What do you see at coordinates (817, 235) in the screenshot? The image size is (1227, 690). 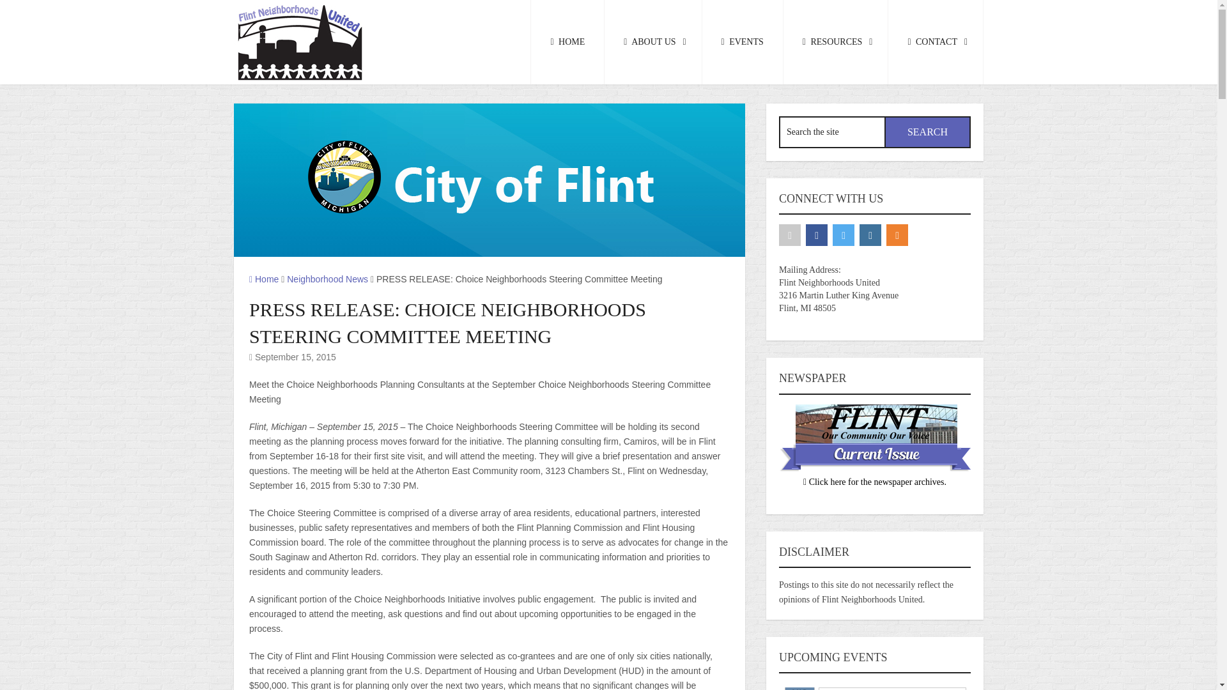 I see `Facebook` at bounding box center [817, 235].